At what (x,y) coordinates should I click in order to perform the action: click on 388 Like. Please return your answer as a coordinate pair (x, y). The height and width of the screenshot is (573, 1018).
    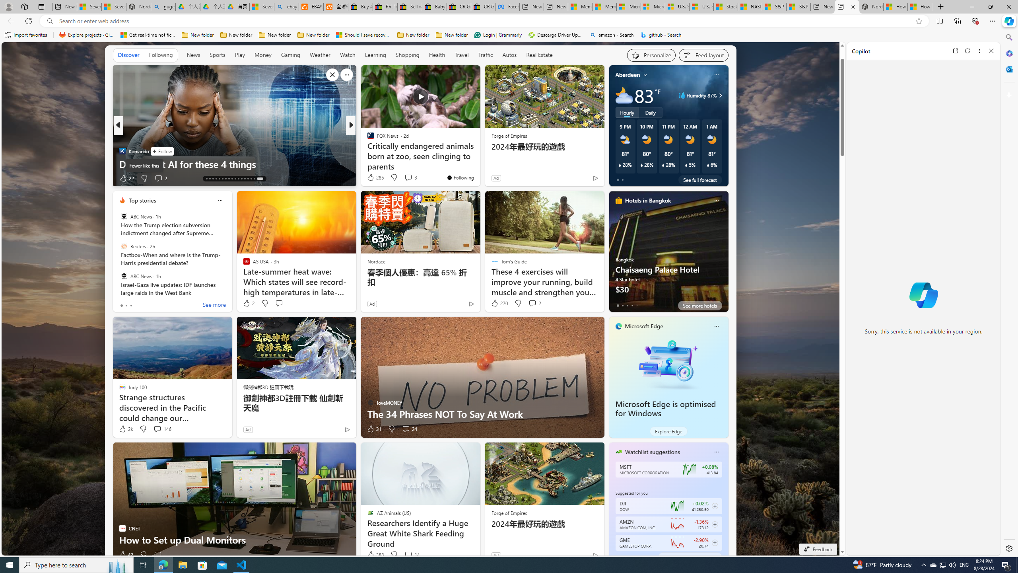
    Looking at the image, I should click on (375, 555).